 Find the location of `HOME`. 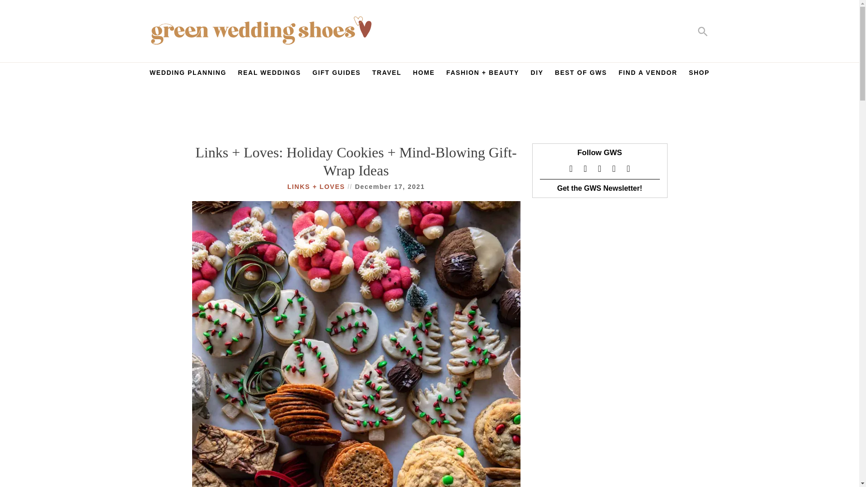

HOME is located at coordinates (424, 75).